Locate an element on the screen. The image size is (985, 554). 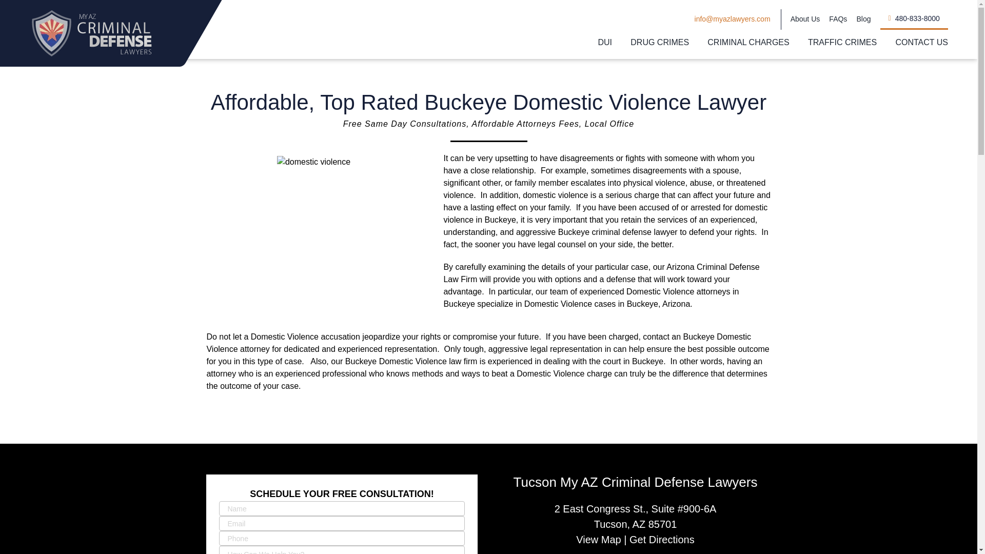
480-833-8000 is located at coordinates (914, 19).